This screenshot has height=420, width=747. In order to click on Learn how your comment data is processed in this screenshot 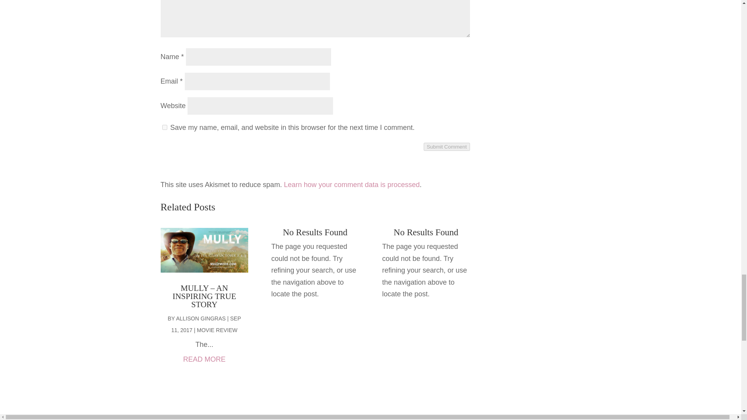, I will do `click(352, 184)`.